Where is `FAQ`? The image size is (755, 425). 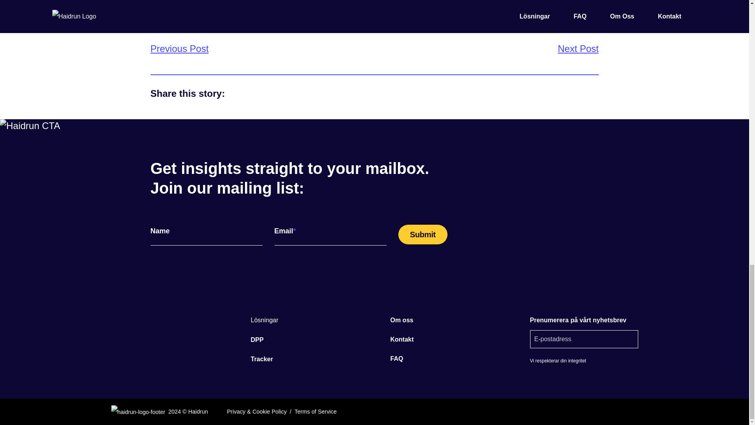 FAQ is located at coordinates (396, 358).